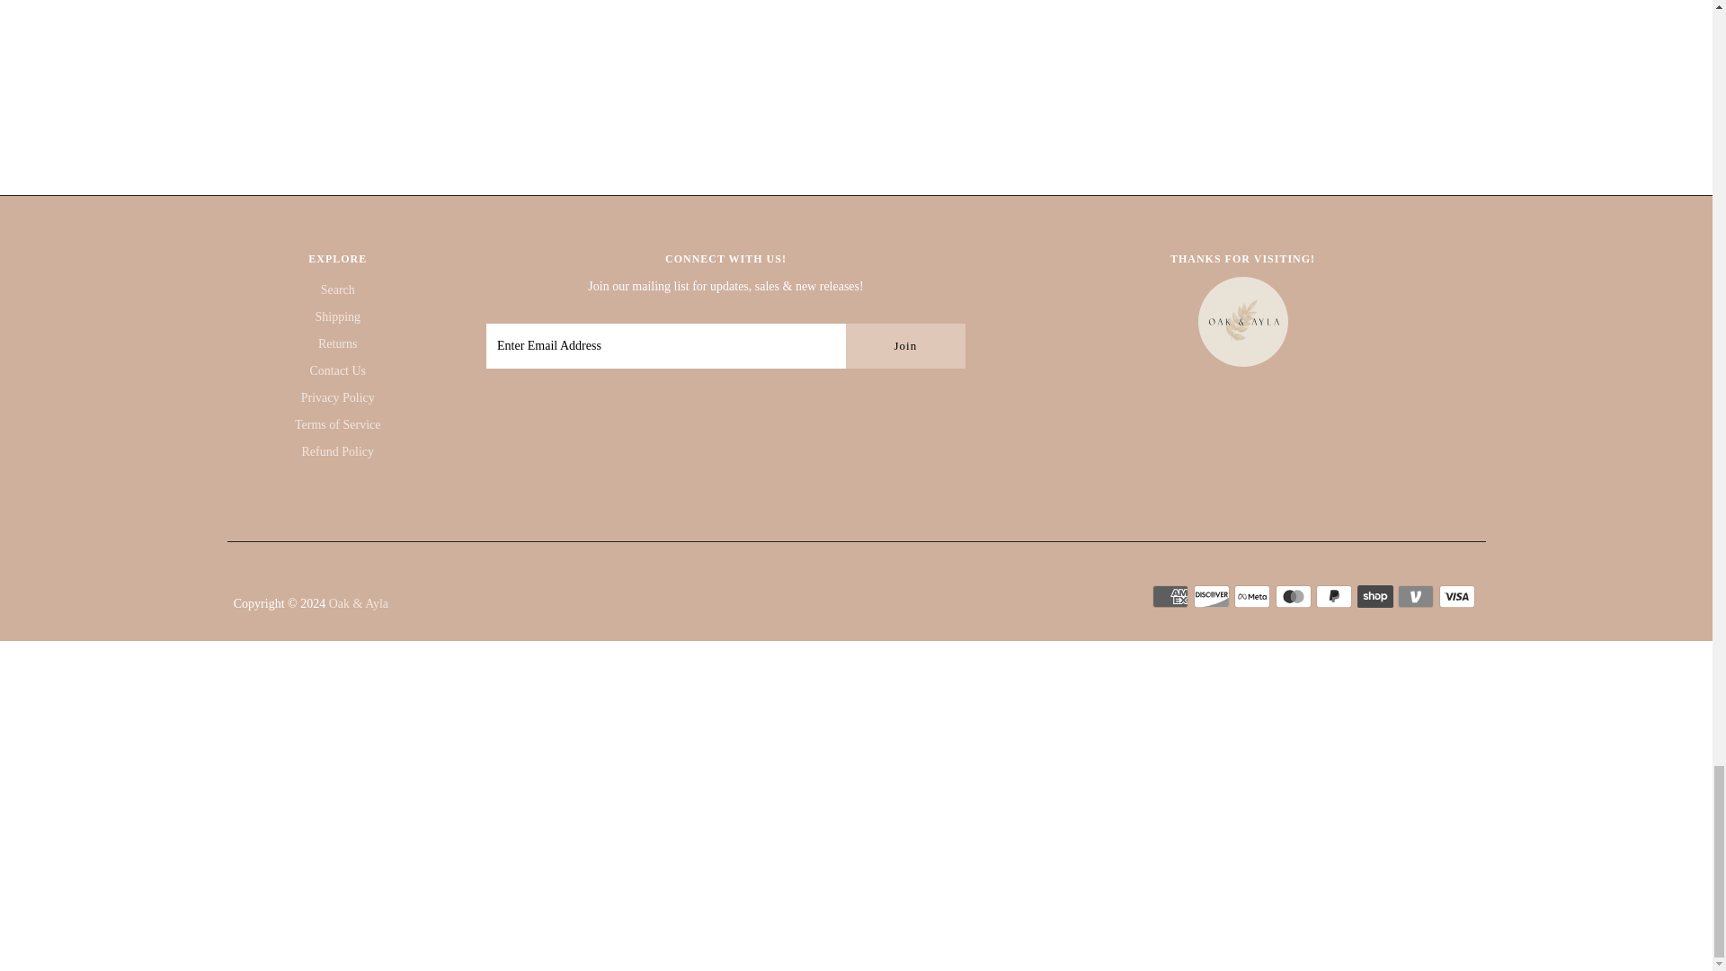 This screenshot has height=971, width=1726. I want to click on Meta Pay, so click(1251, 597).